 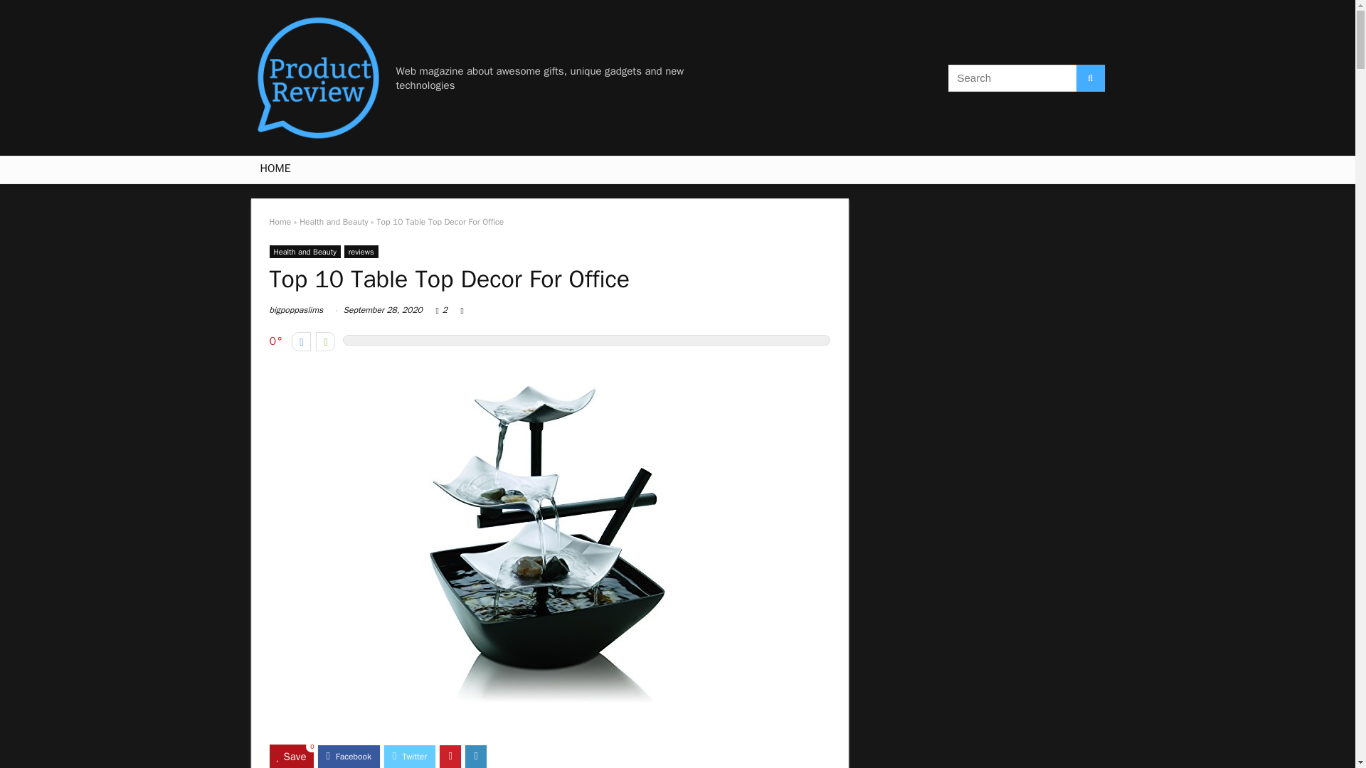 What do you see at coordinates (361, 251) in the screenshot?
I see `View all posts in reviews` at bounding box center [361, 251].